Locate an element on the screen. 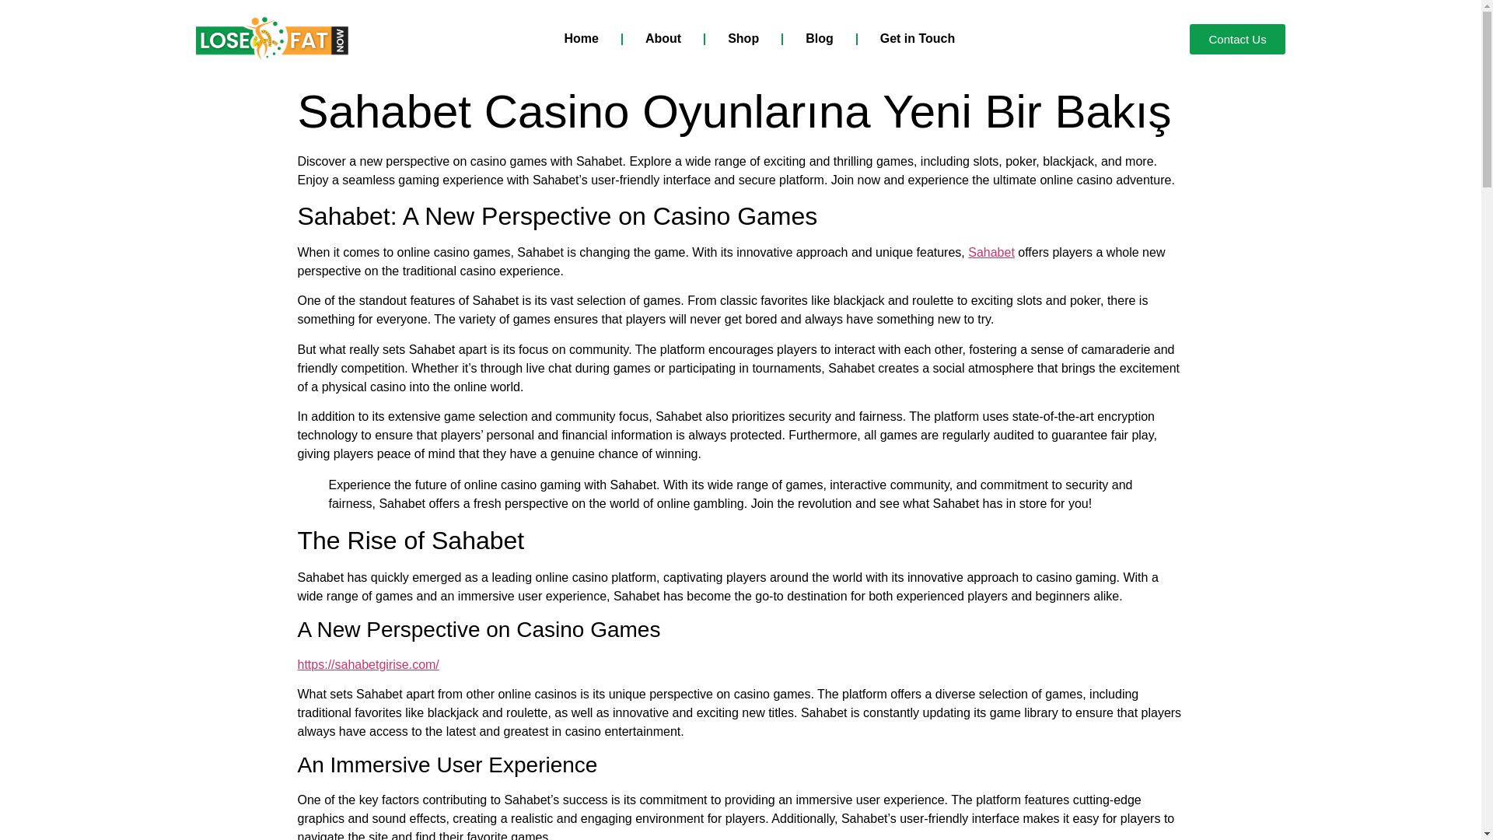 The image size is (1493, 840). Contact Us is located at coordinates (1236, 39).